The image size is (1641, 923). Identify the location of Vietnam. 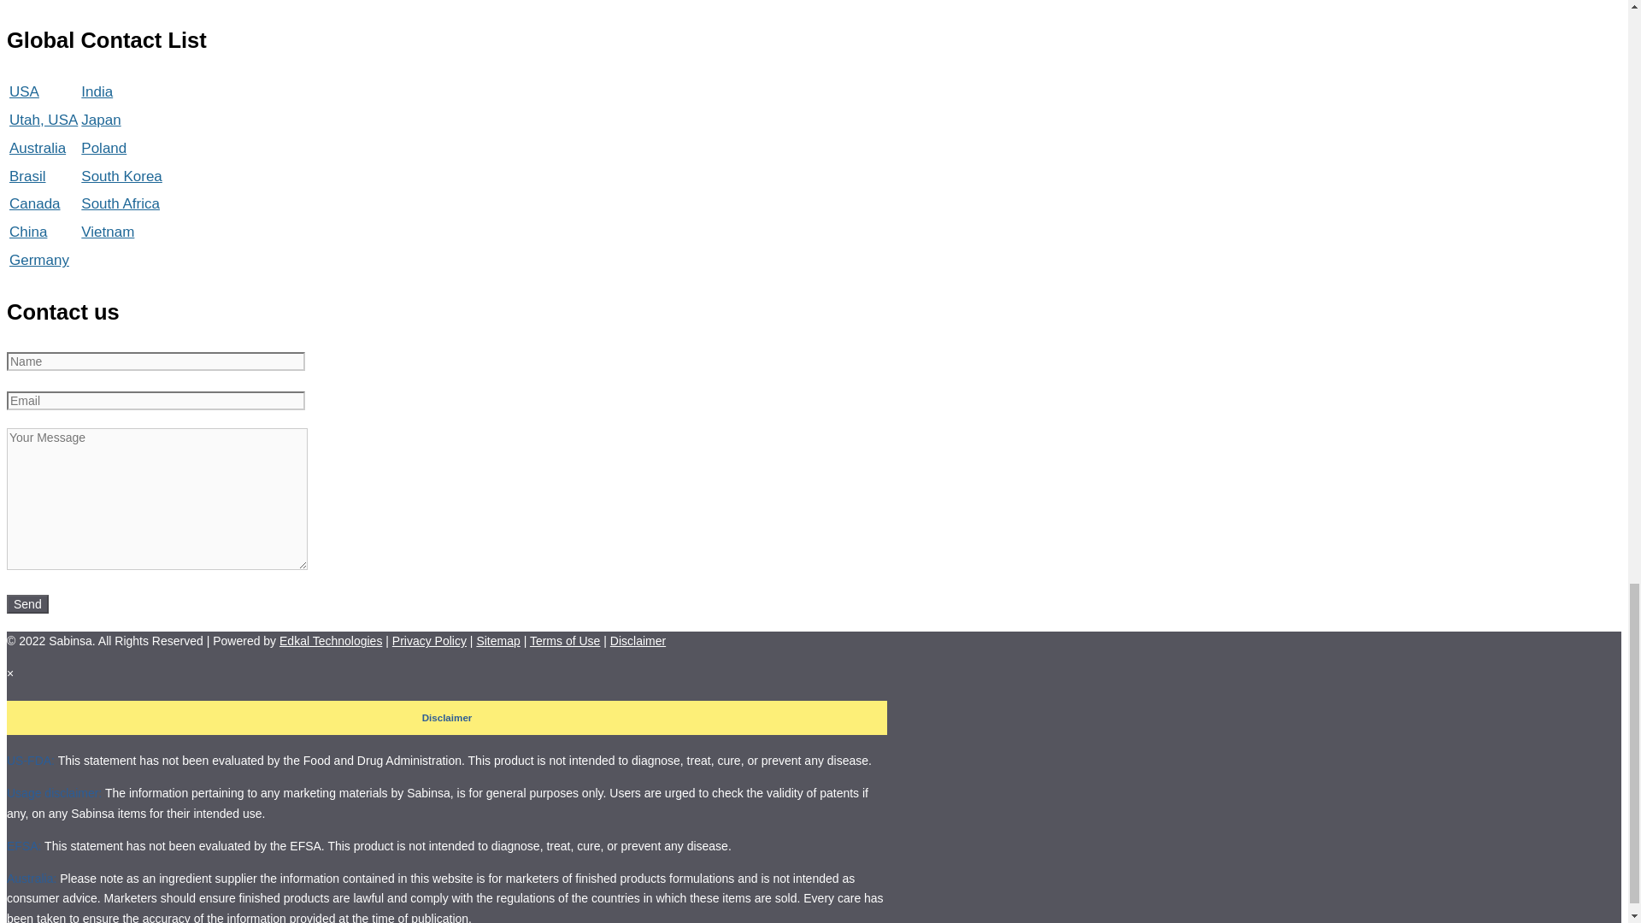
(108, 232).